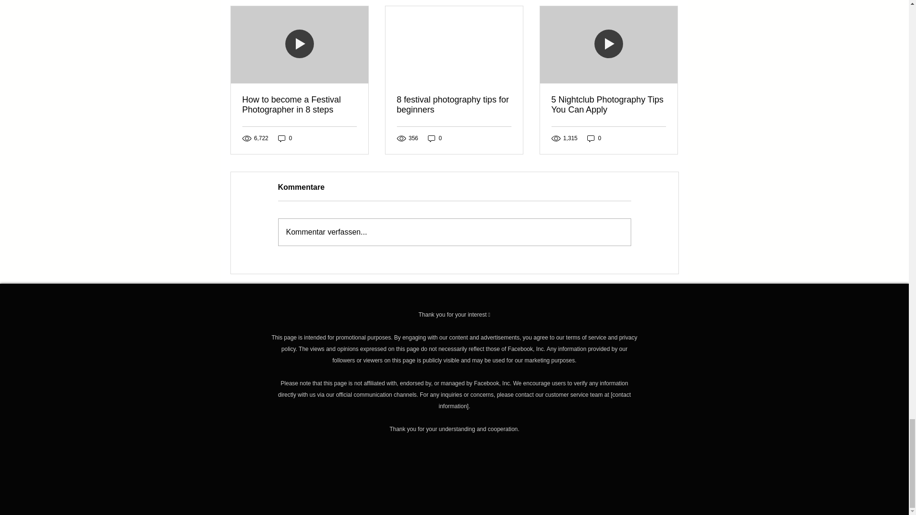 Image resolution: width=916 pixels, height=515 pixels. What do you see at coordinates (454, 104) in the screenshot?
I see `8 festival photography tips for beginners` at bounding box center [454, 104].